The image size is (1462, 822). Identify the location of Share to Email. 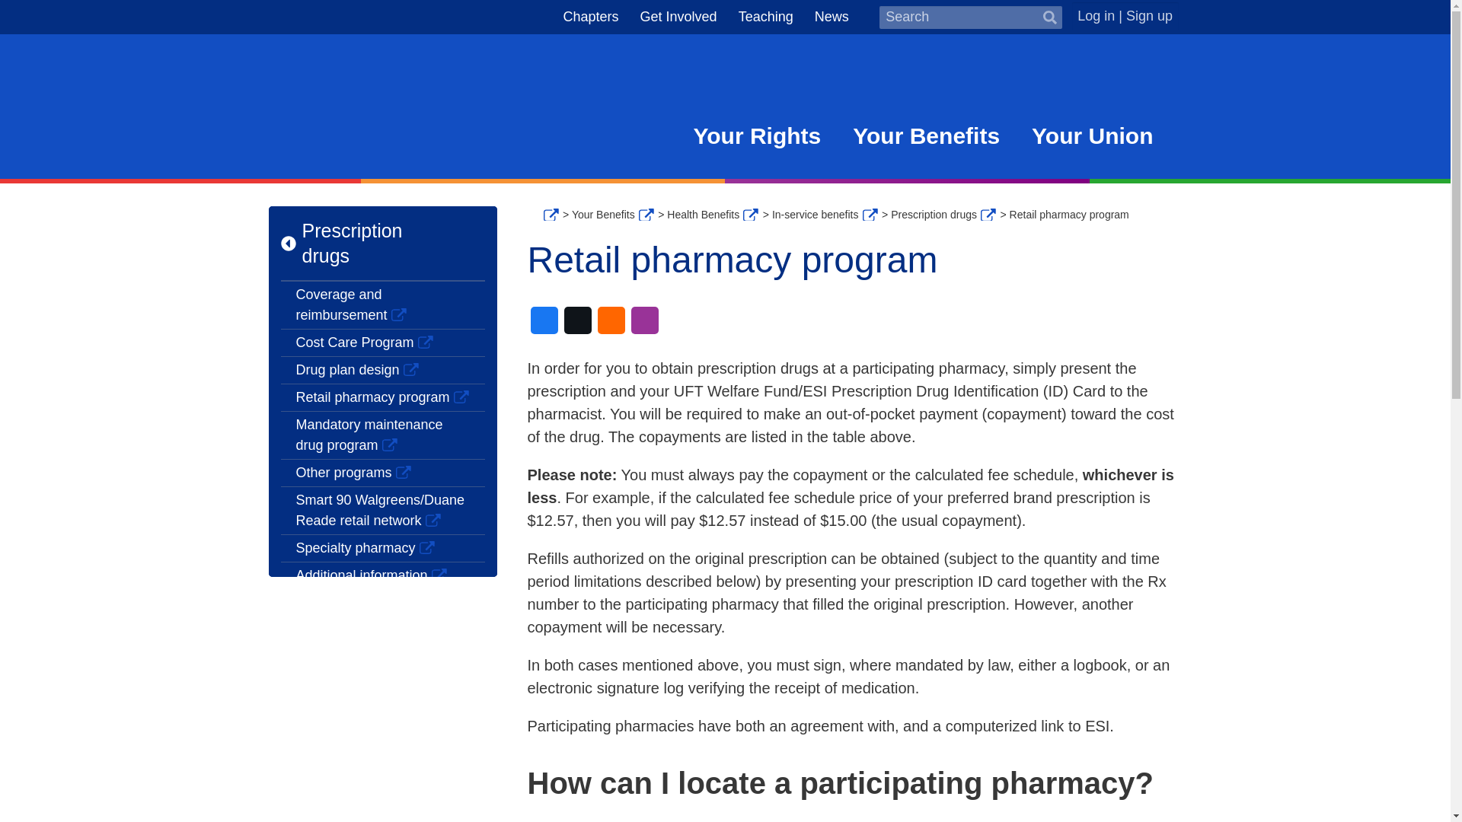
(610, 320).